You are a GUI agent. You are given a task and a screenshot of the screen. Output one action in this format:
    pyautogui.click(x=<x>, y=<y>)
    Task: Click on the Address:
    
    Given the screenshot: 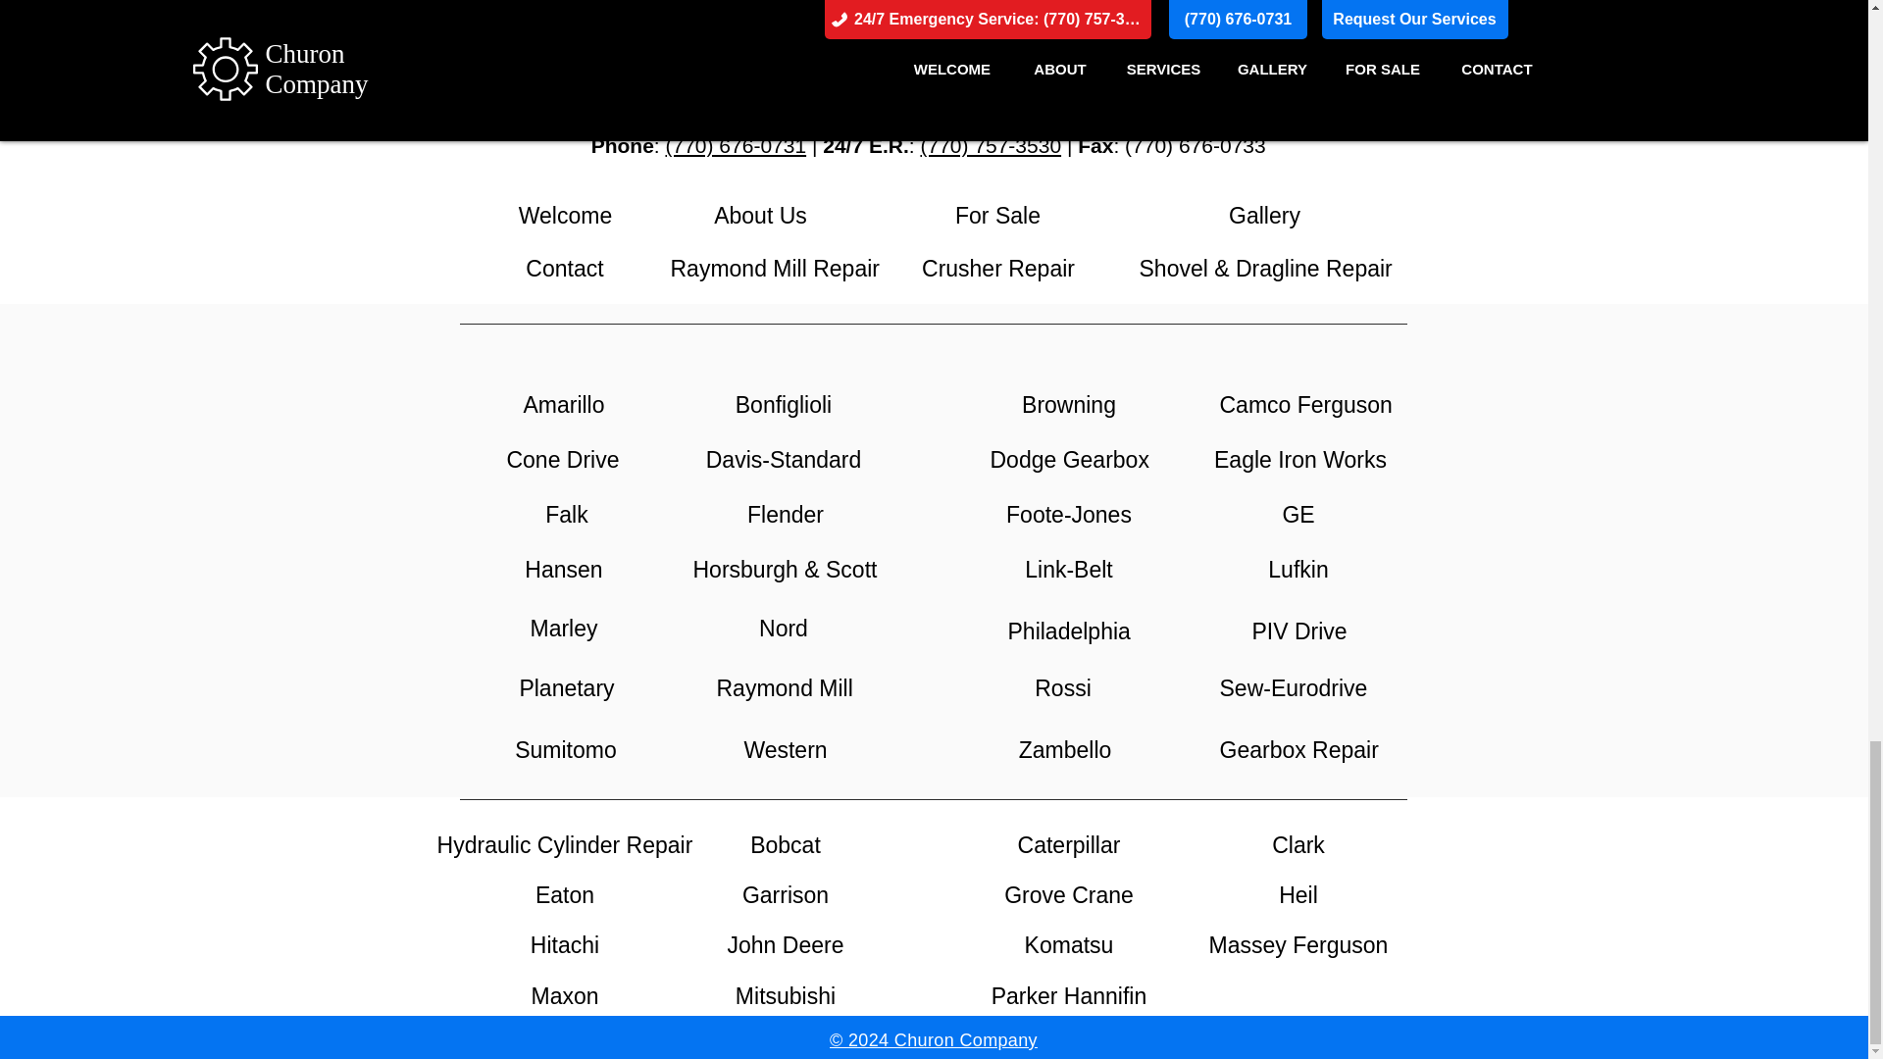 What is the action you would take?
    pyautogui.click(x=769, y=98)
    